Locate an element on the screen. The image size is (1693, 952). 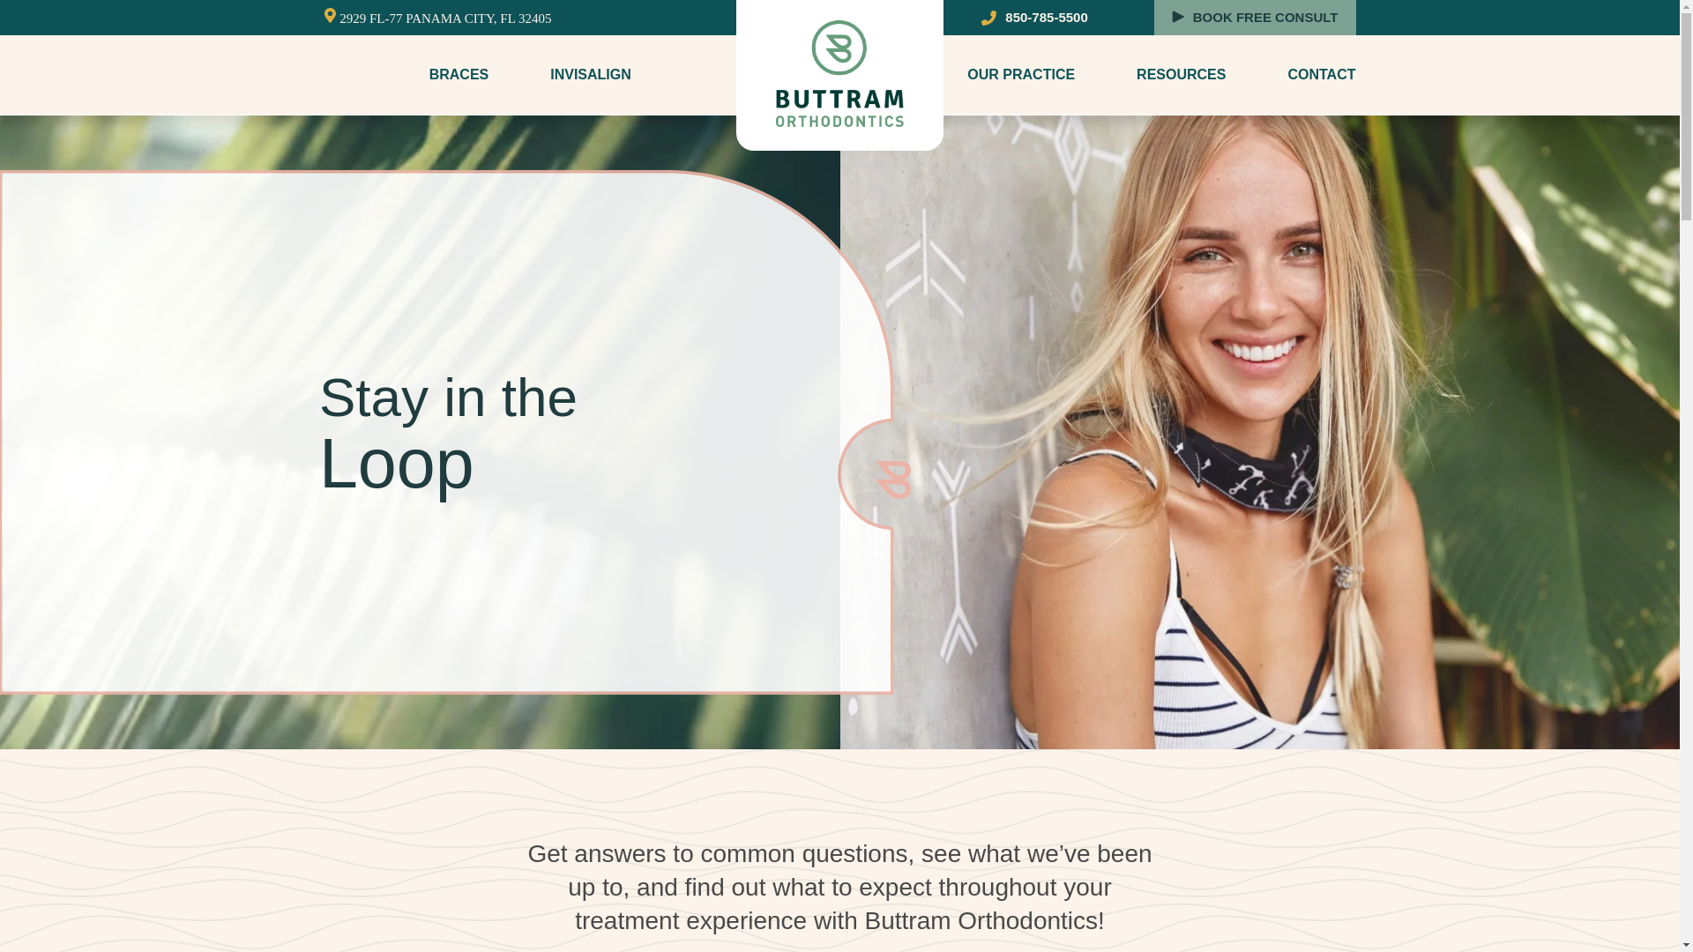
RESOURCES is located at coordinates (1181, 75).